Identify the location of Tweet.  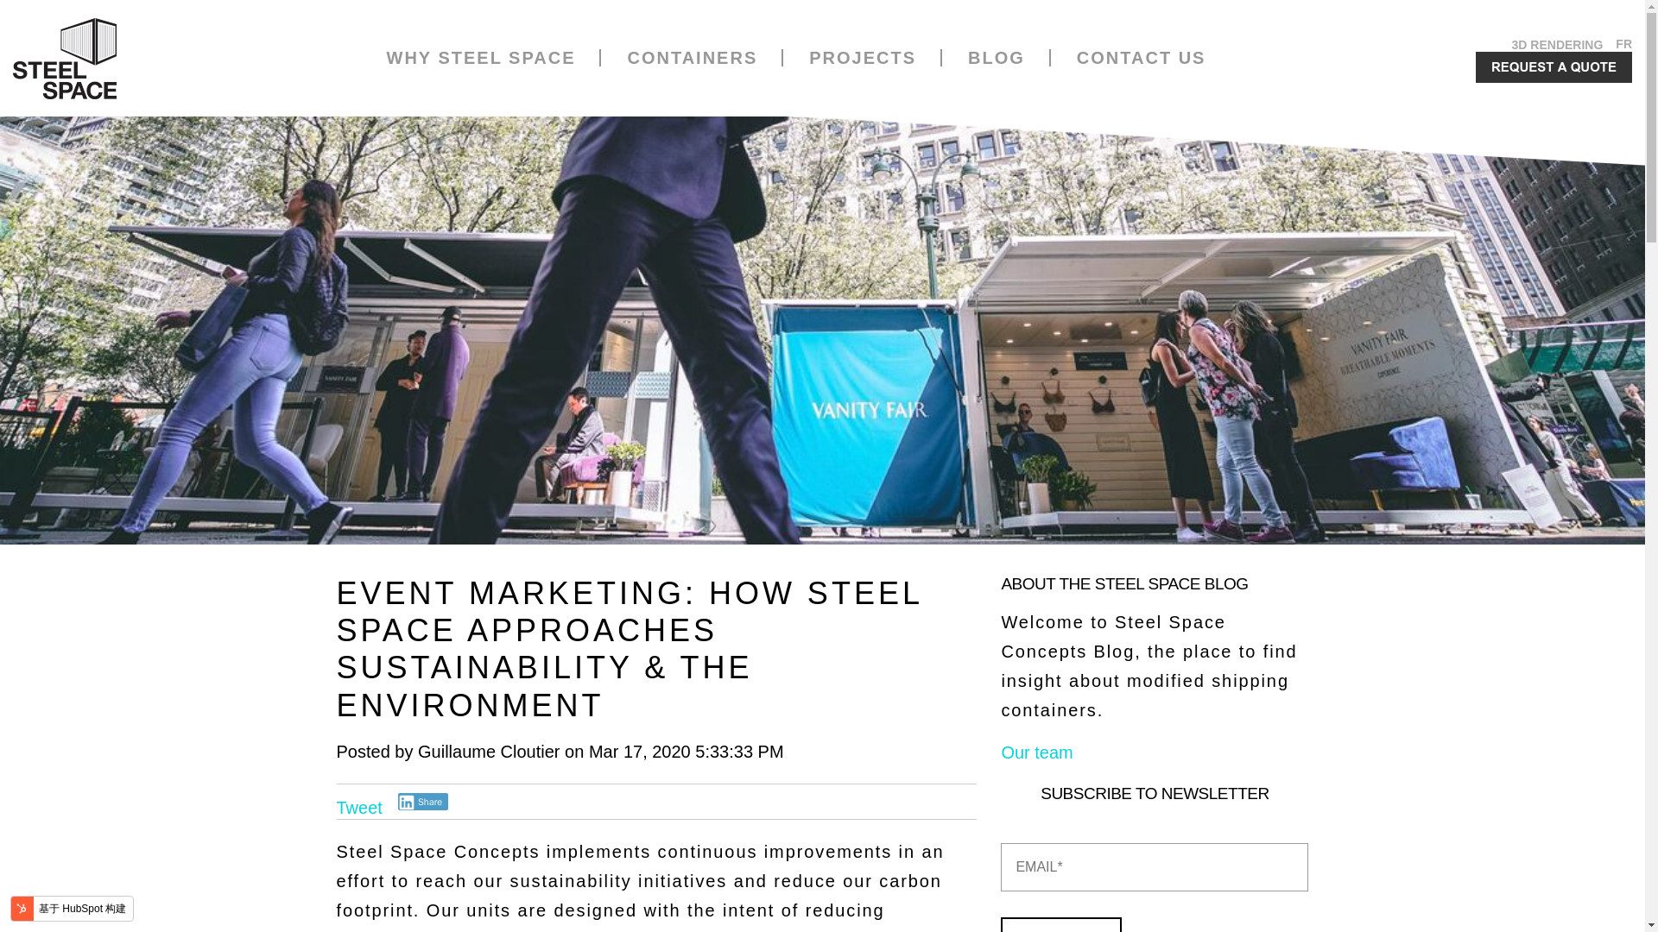
(363, 806).